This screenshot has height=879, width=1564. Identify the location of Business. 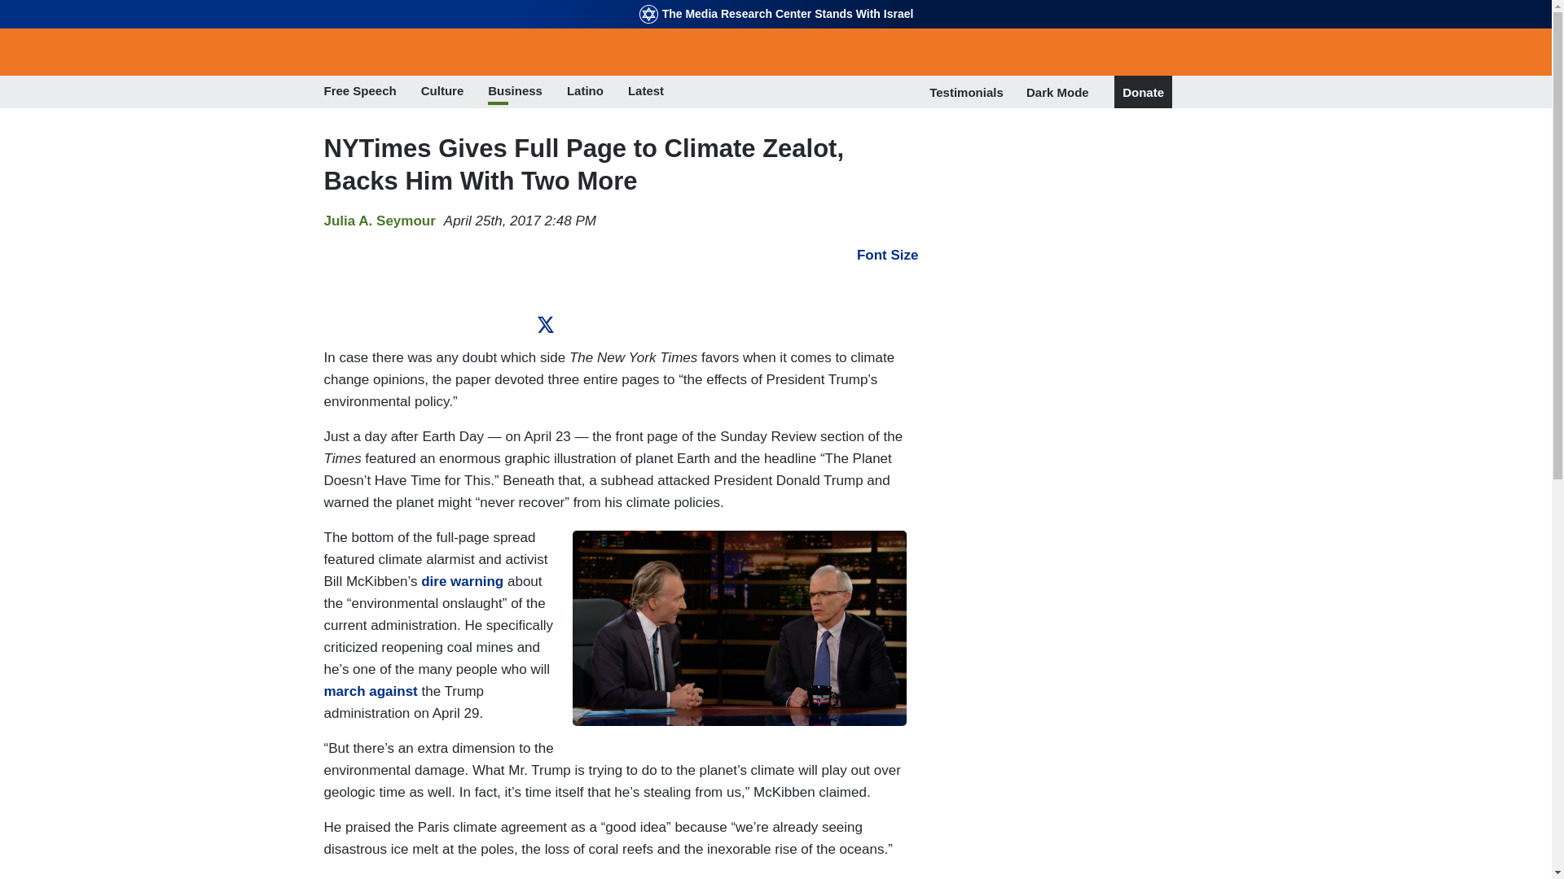
(515, 92).